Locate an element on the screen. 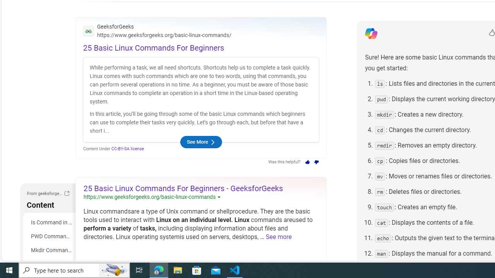  25 Basic Linux Commands For Beginners - GeeksforGeeks is located at coordinates (183, 188).